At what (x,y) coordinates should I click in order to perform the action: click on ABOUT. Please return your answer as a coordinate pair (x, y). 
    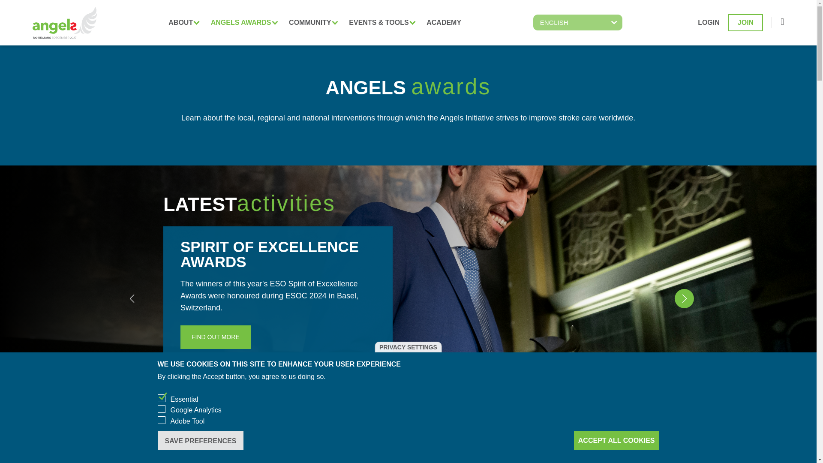
    Looking at the image, I should click on (183, 22).